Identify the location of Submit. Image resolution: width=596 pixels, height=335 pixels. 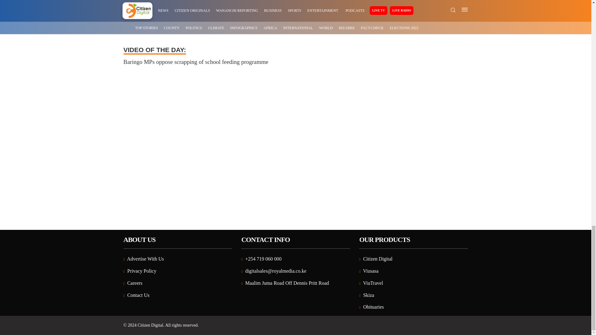
(138, 2).